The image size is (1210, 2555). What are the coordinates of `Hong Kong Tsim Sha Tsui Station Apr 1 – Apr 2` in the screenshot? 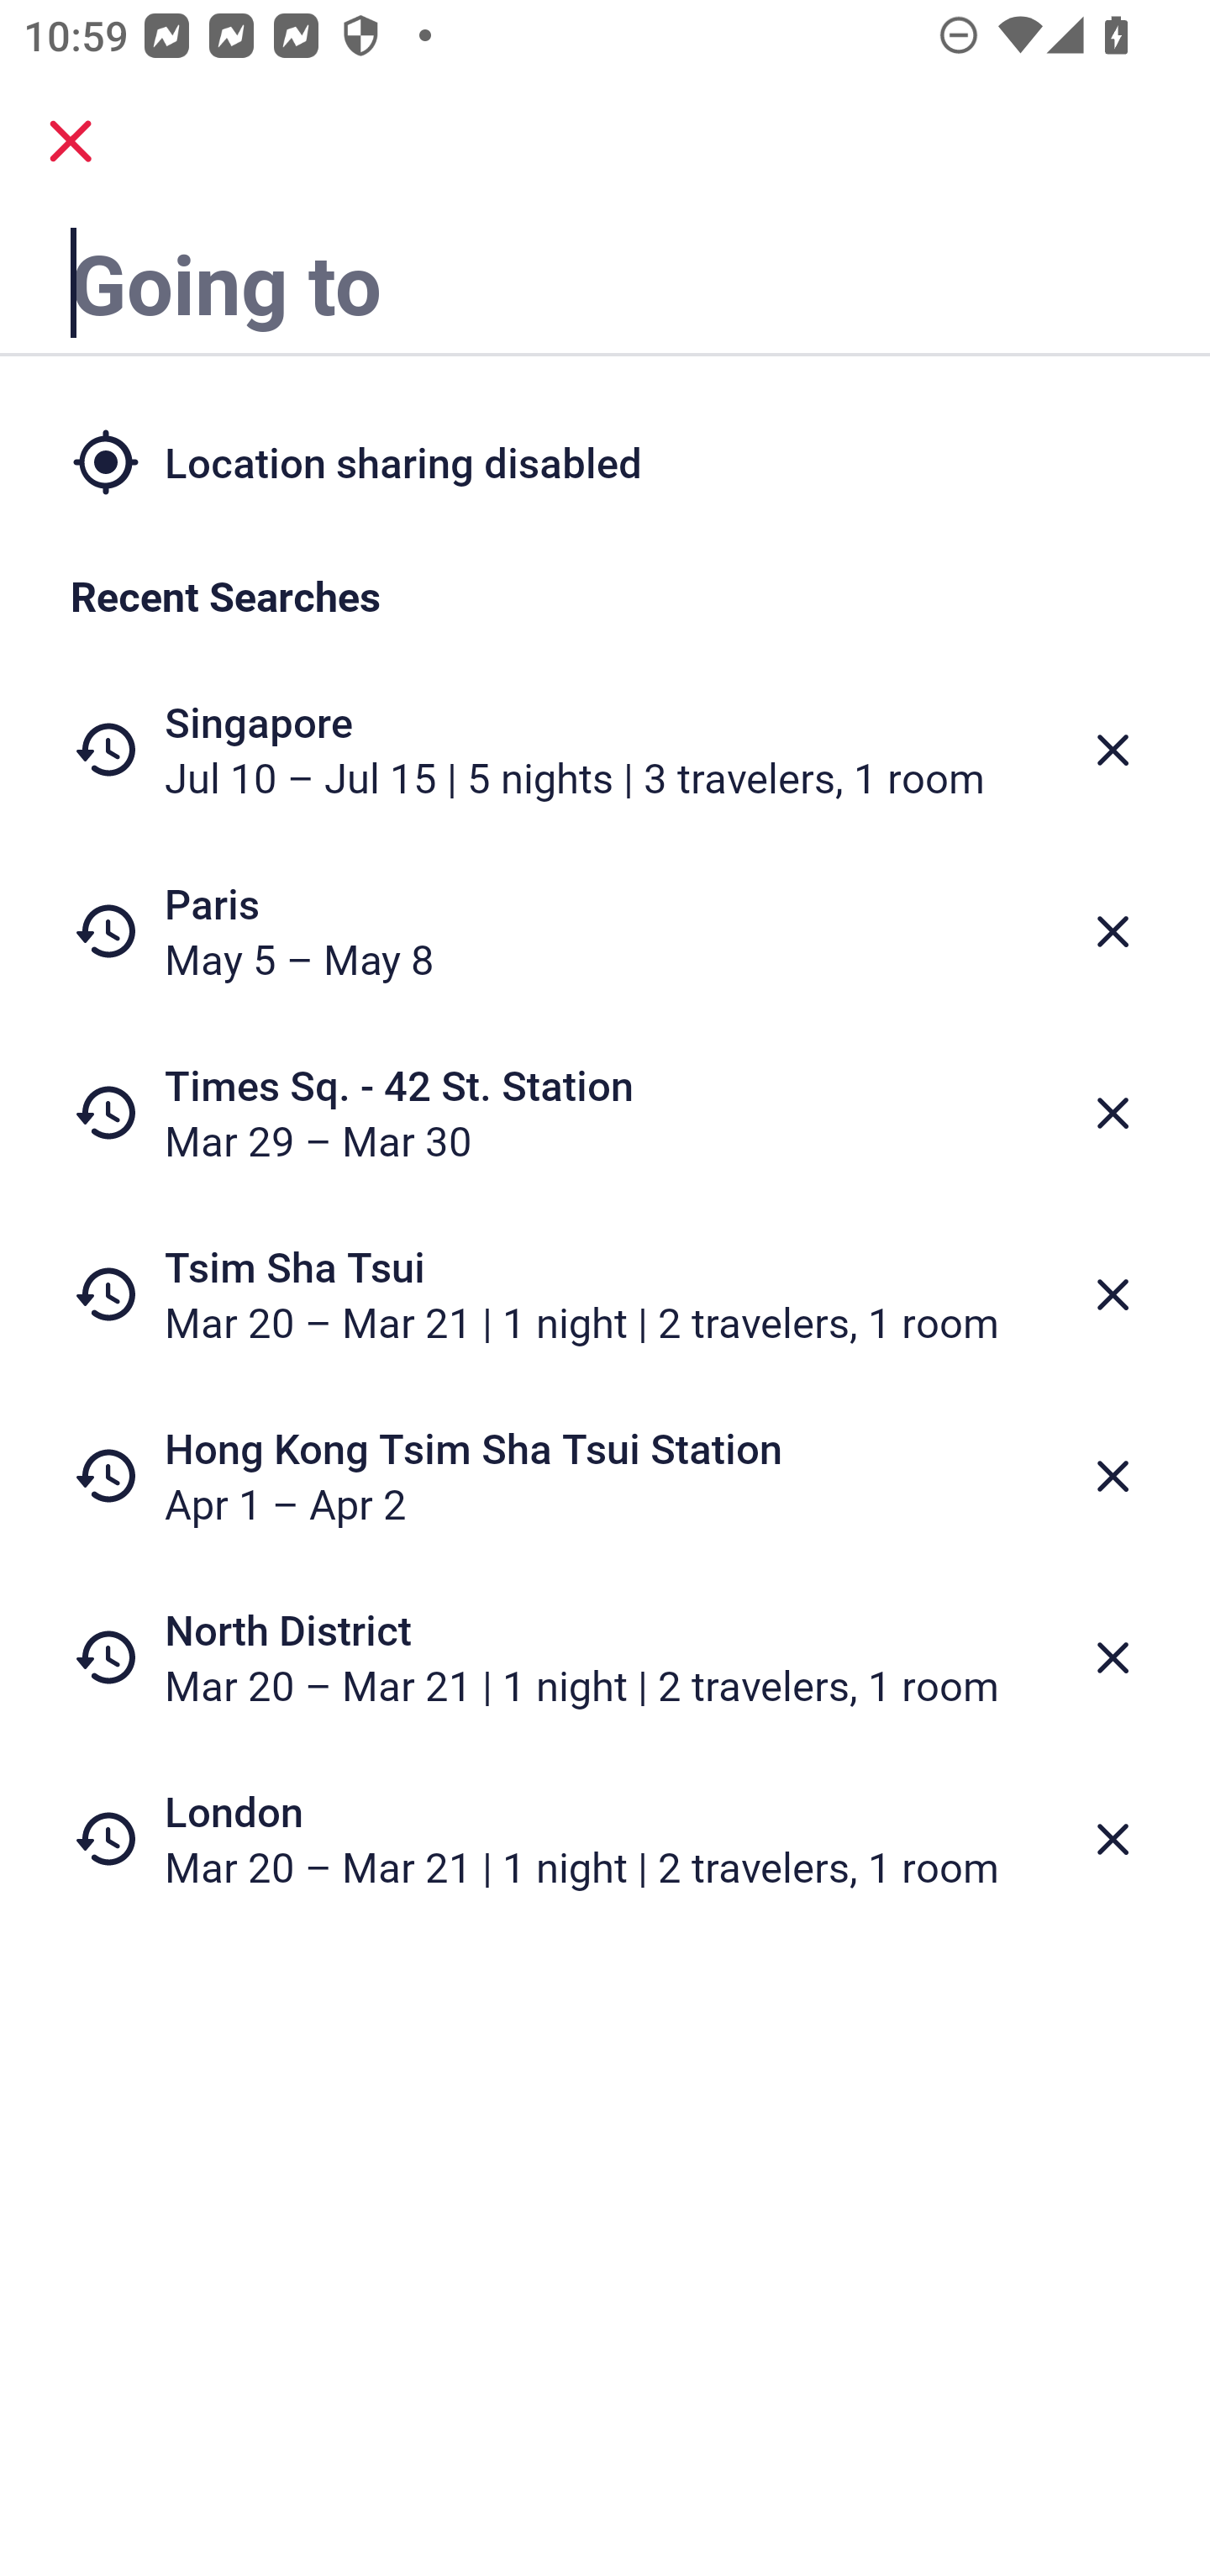 It's located at (605, 1475).